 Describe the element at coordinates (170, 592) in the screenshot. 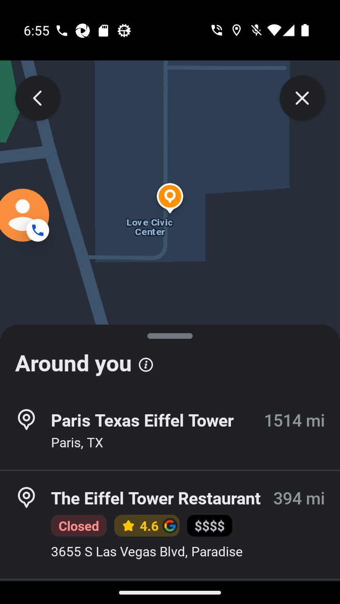

I see `Eiffel Tower Park 1864 mi` at that location.